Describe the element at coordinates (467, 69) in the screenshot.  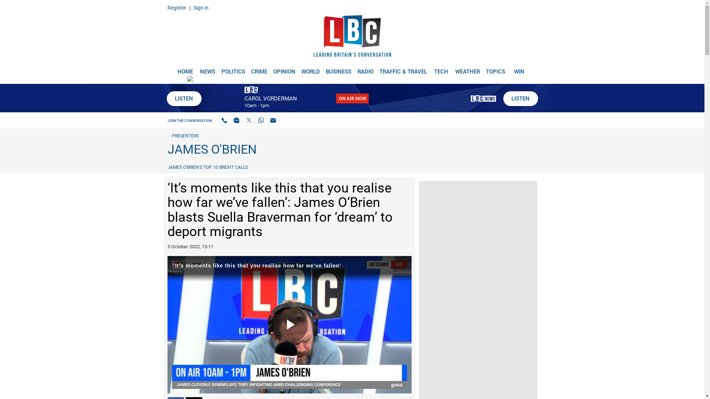
I see `WEATHER` at that location.